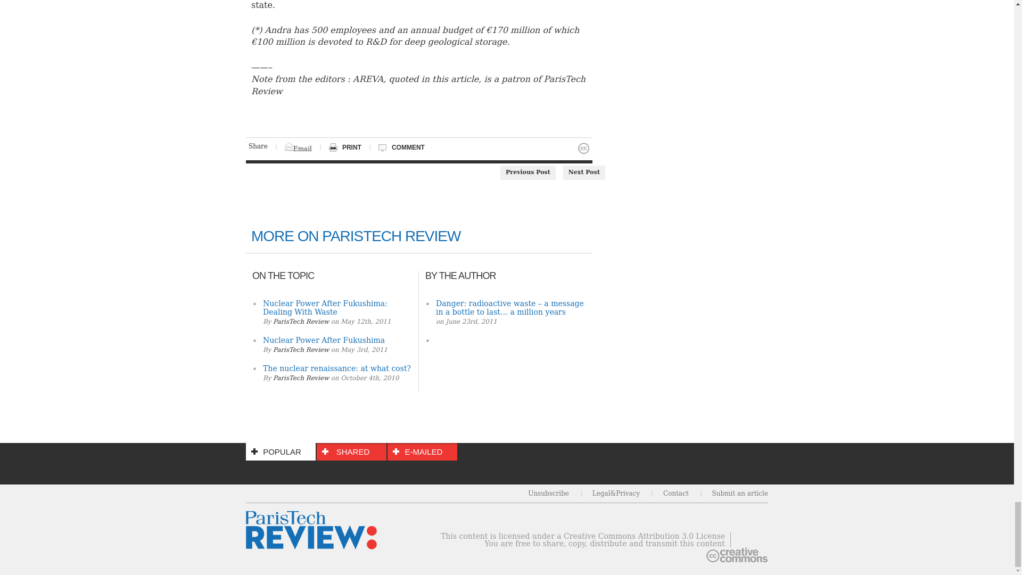 The width and height of the screenshot is (1022, 575). I want to click on Posts by ParisTech Review, so click(301, 322).